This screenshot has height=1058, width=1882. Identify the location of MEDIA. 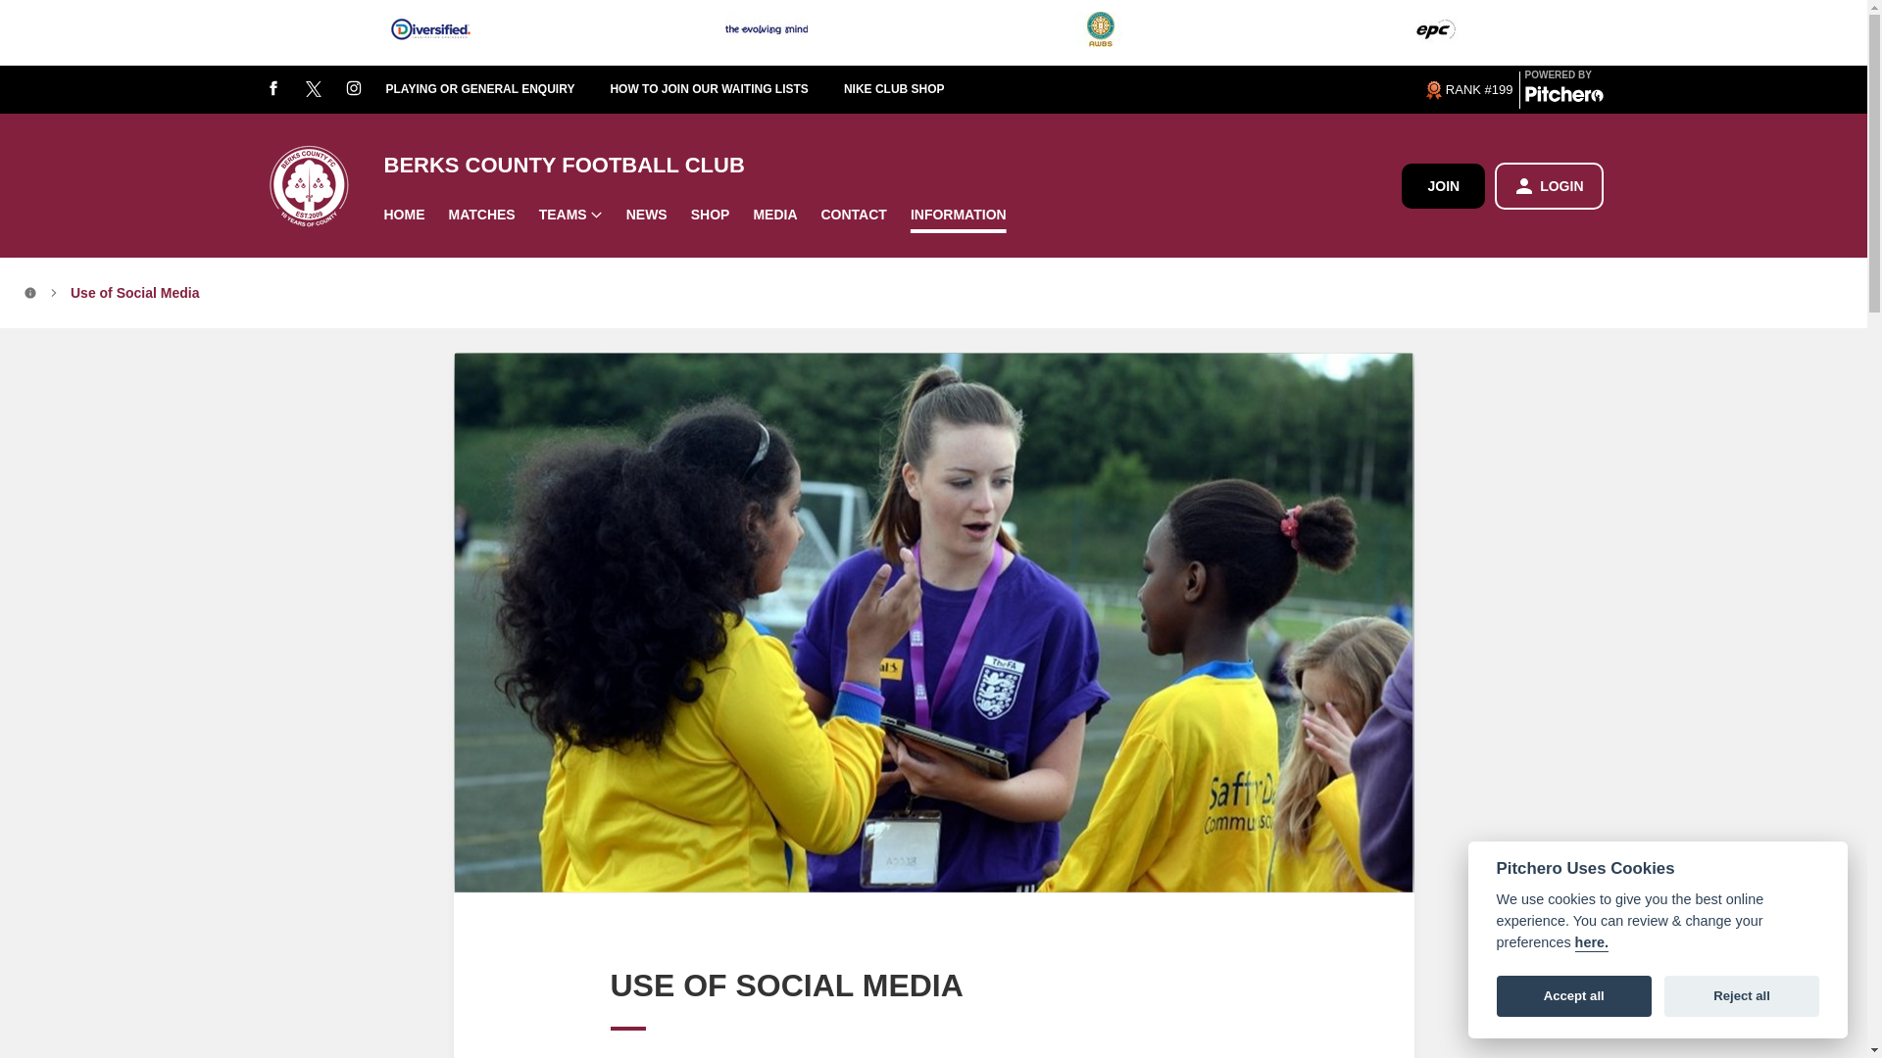
(774, 214).